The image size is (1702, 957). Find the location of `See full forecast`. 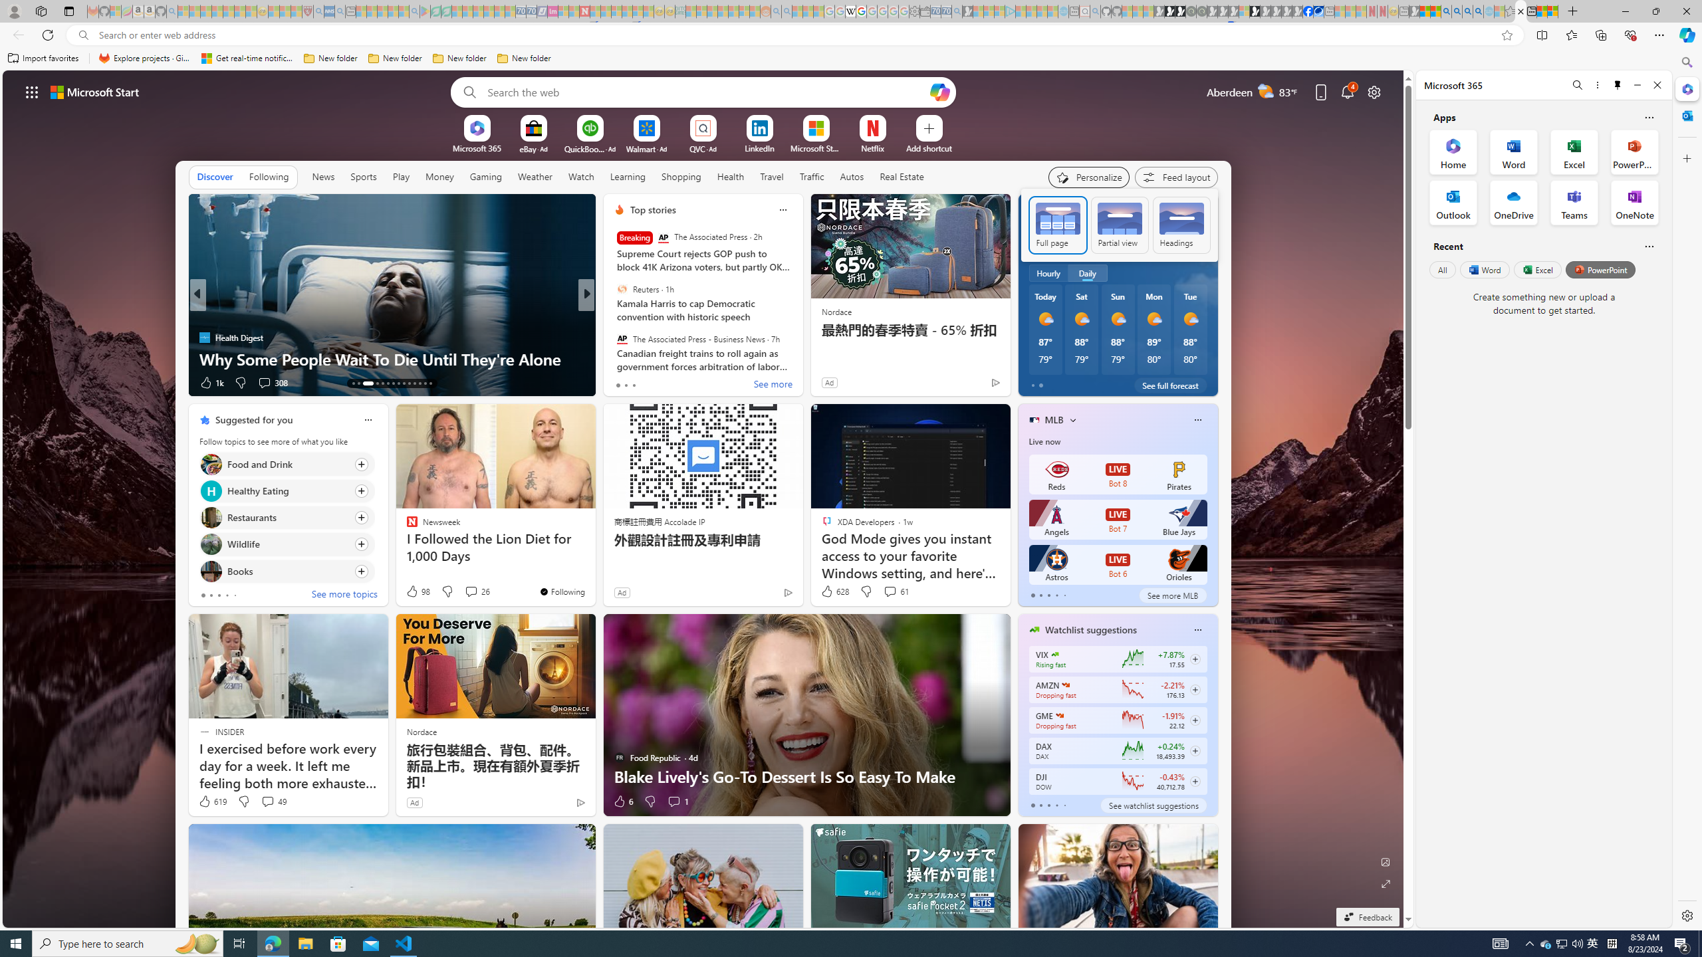

See full forecast is located at coordinates (1170, 385).